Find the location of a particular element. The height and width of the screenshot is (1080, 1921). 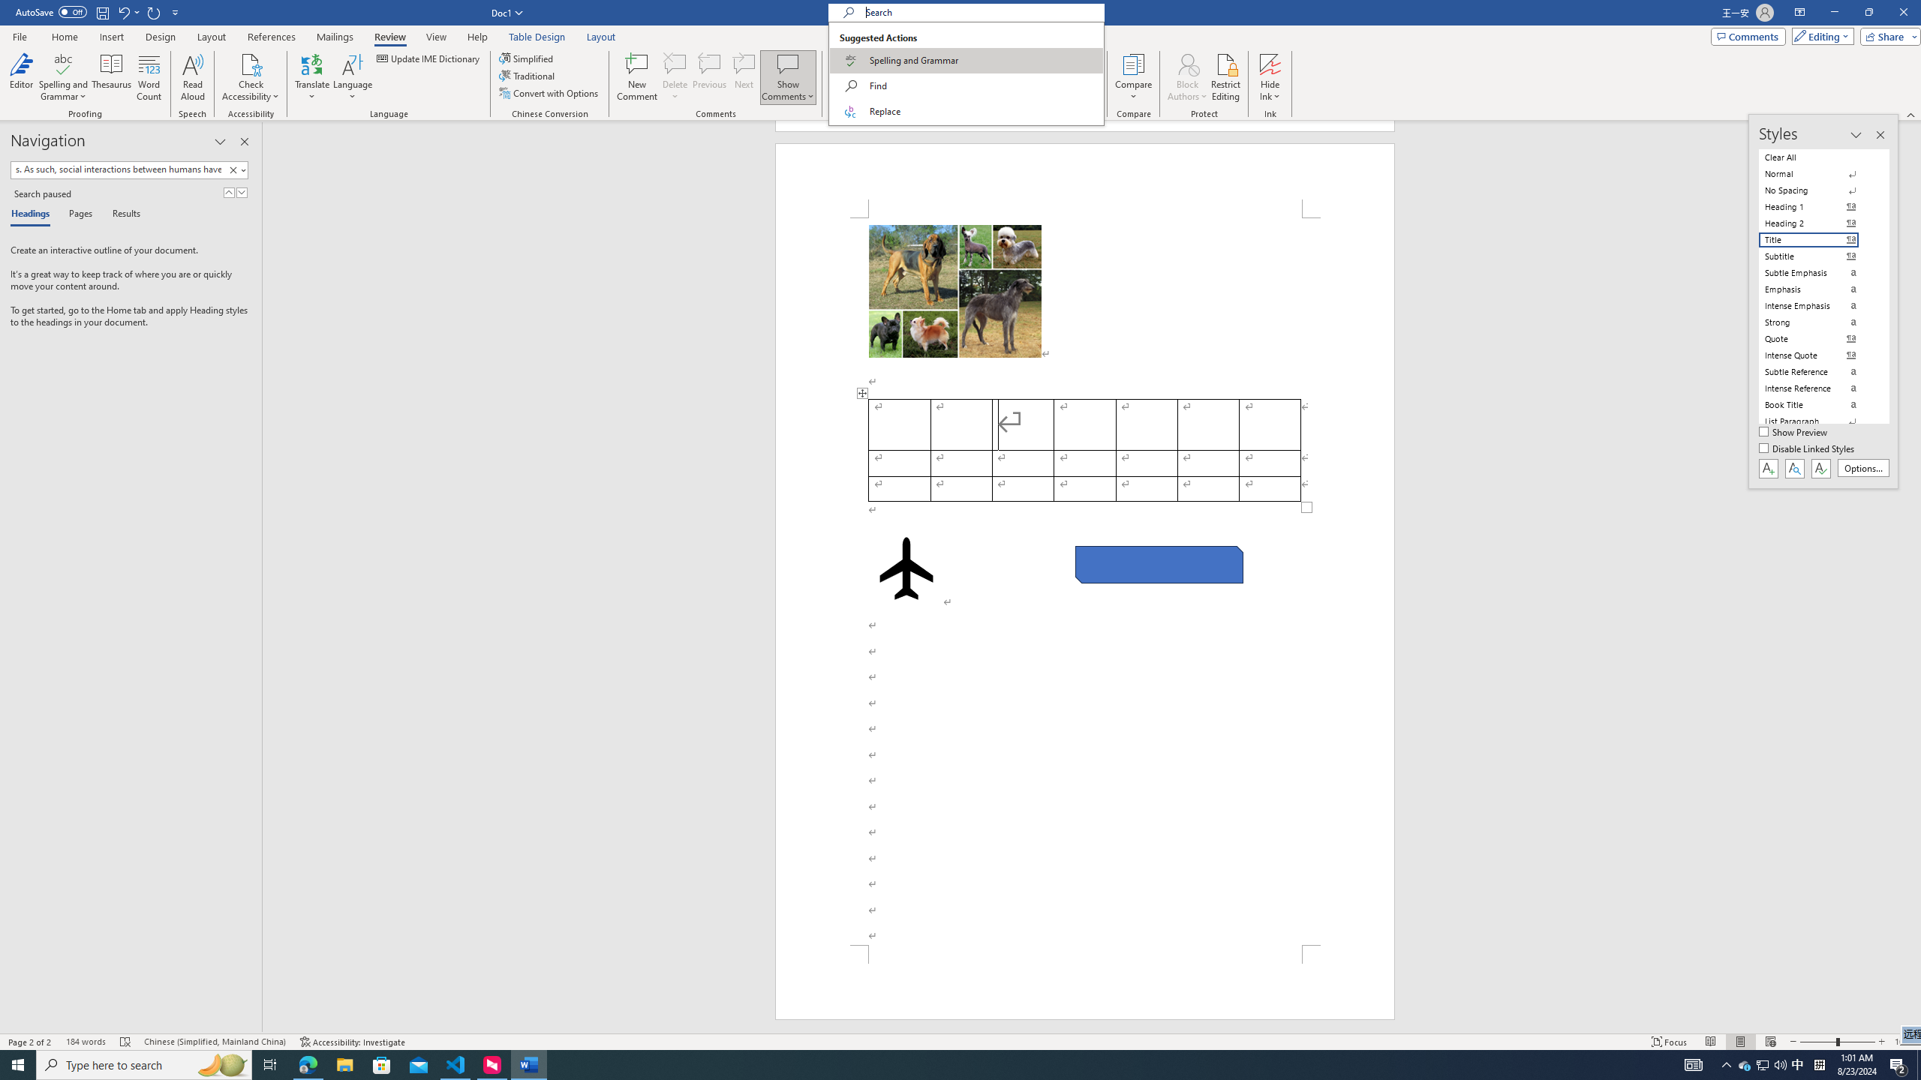

Clear is located at coordinates (233, 169).